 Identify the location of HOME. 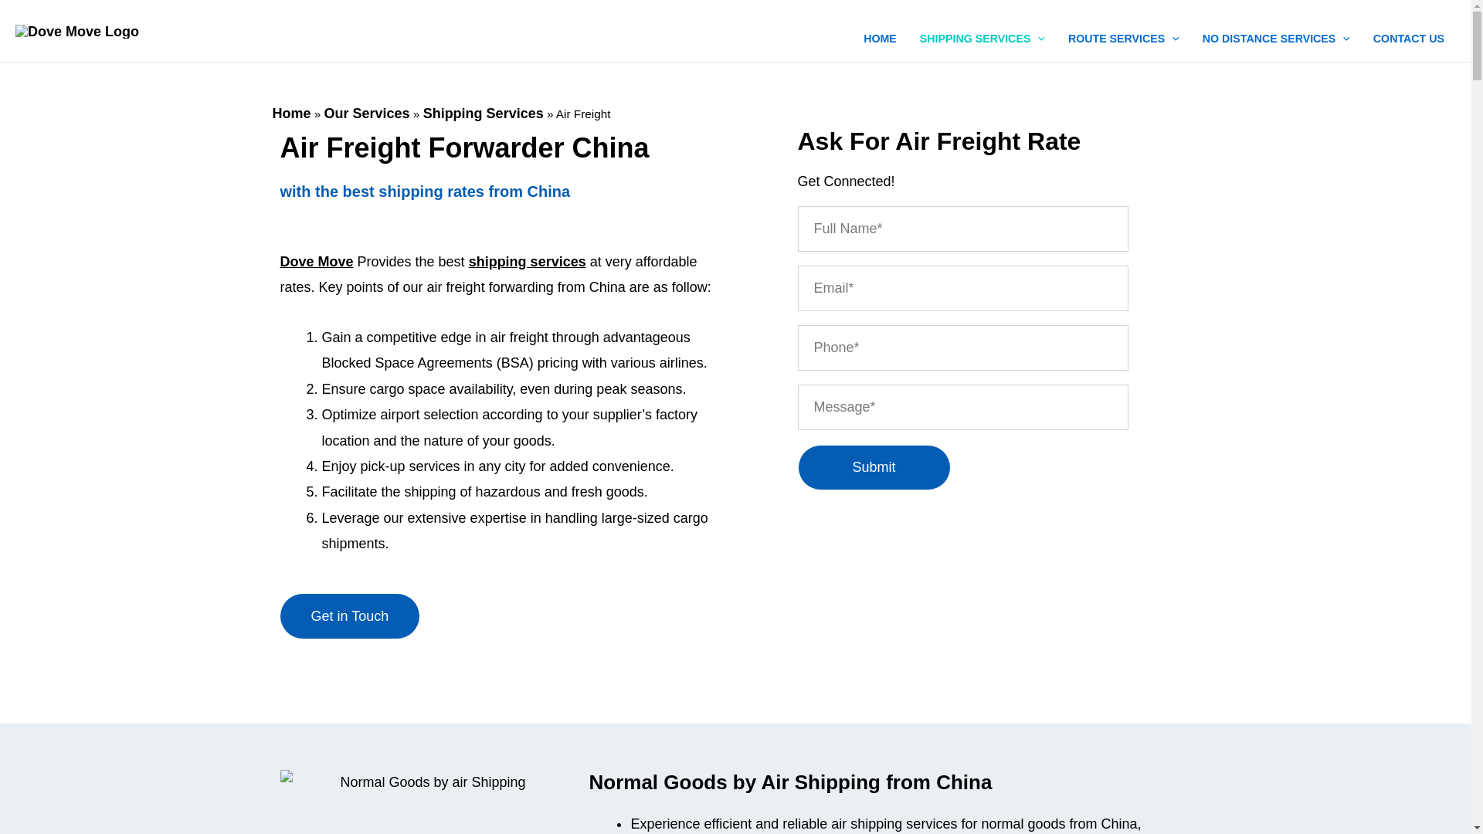
(879, 31).